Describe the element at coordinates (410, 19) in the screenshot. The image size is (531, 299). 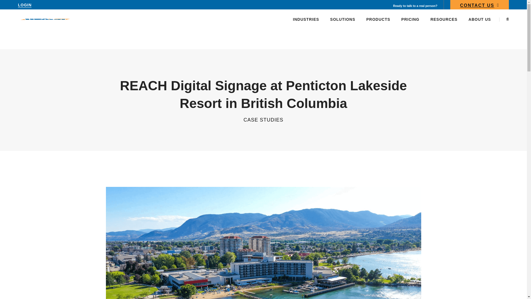
I see `PRICING` at that location.